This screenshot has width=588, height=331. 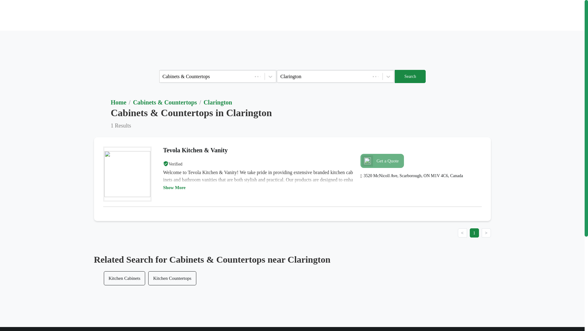 I want to click on Home, so click(x=119, y=102).